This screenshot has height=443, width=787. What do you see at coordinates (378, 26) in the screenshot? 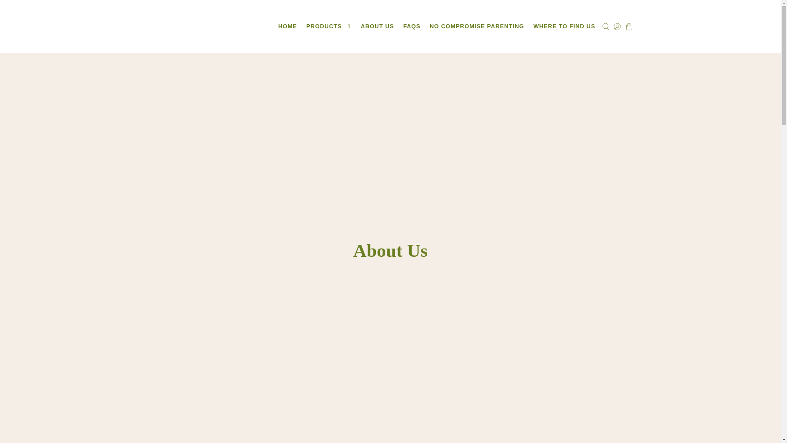
I see `ABOUT US` at bounding box center [378, 26].